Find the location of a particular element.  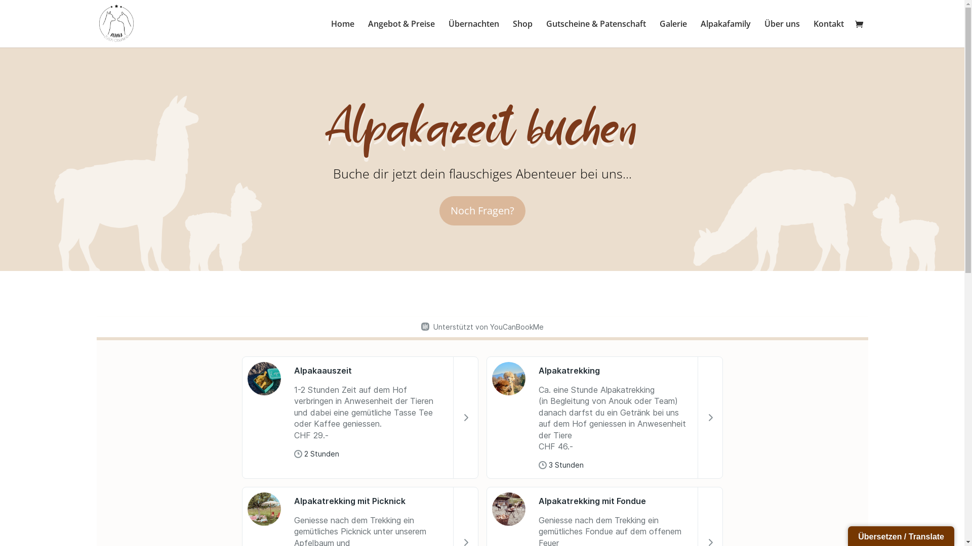

Home is located at coordinates (343, 34).